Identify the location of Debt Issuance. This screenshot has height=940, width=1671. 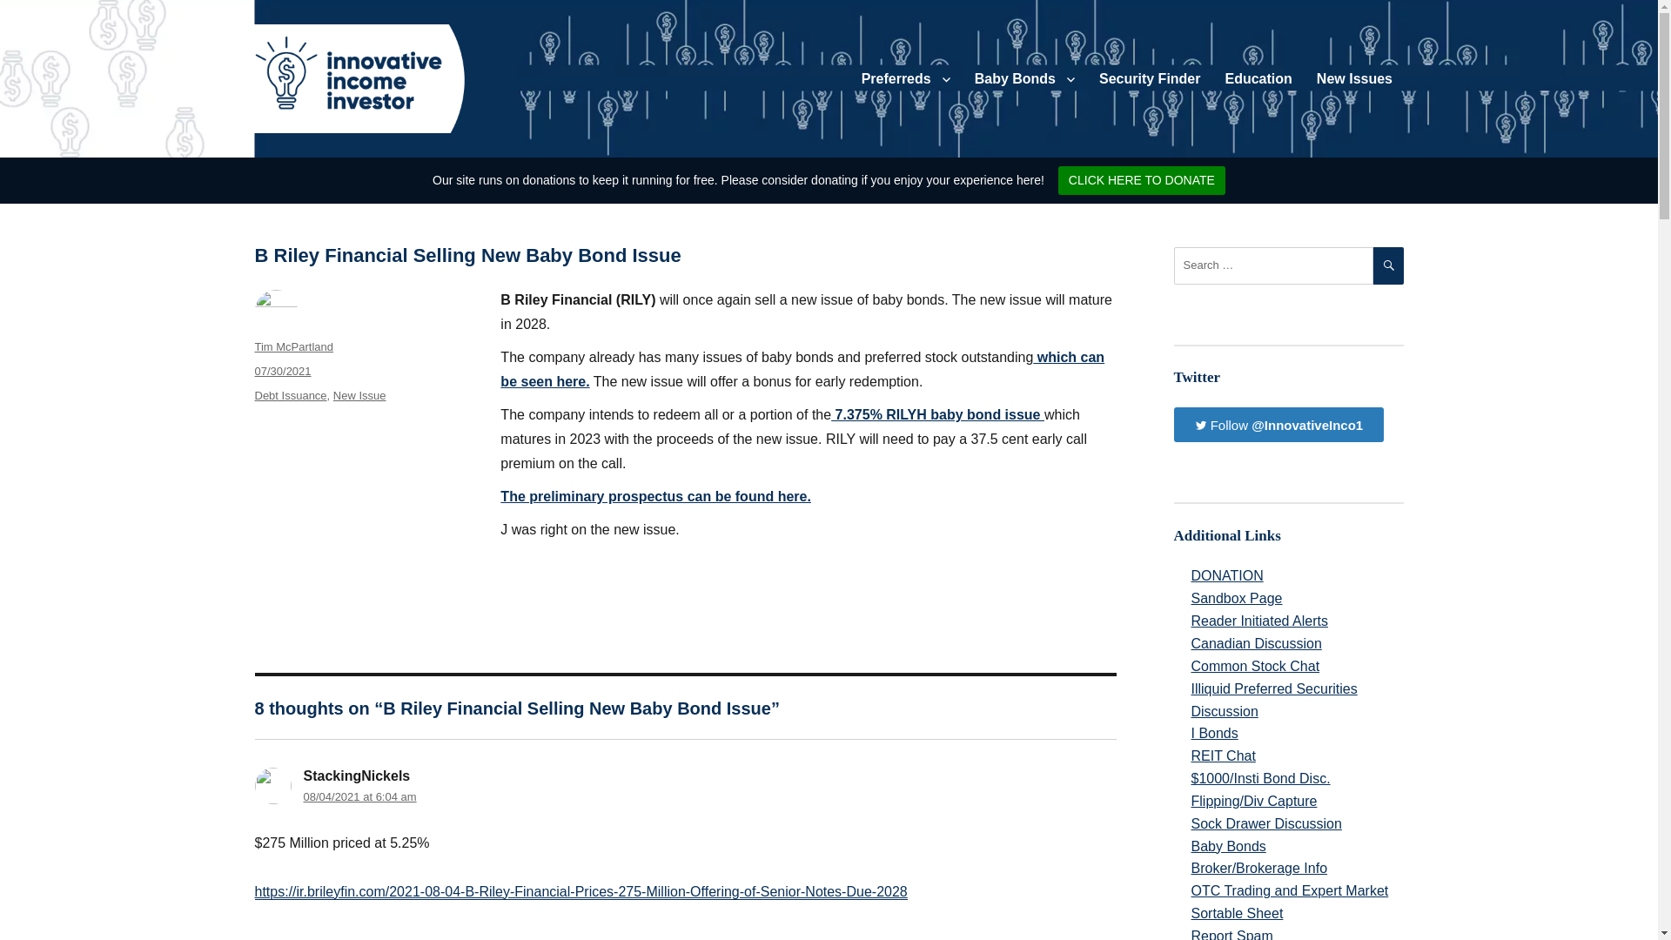
(289, 395).